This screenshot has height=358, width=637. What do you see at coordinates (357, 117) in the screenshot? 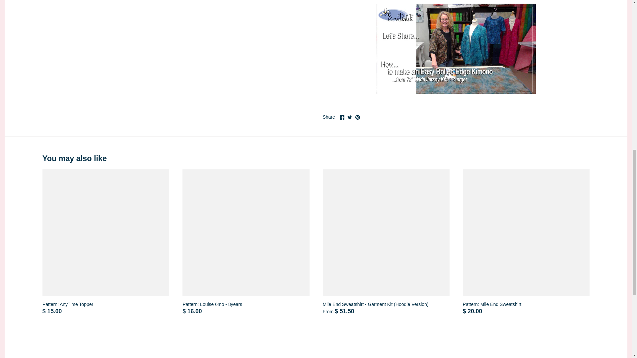
I see `Pinterest` at bounding box center [357, 117].